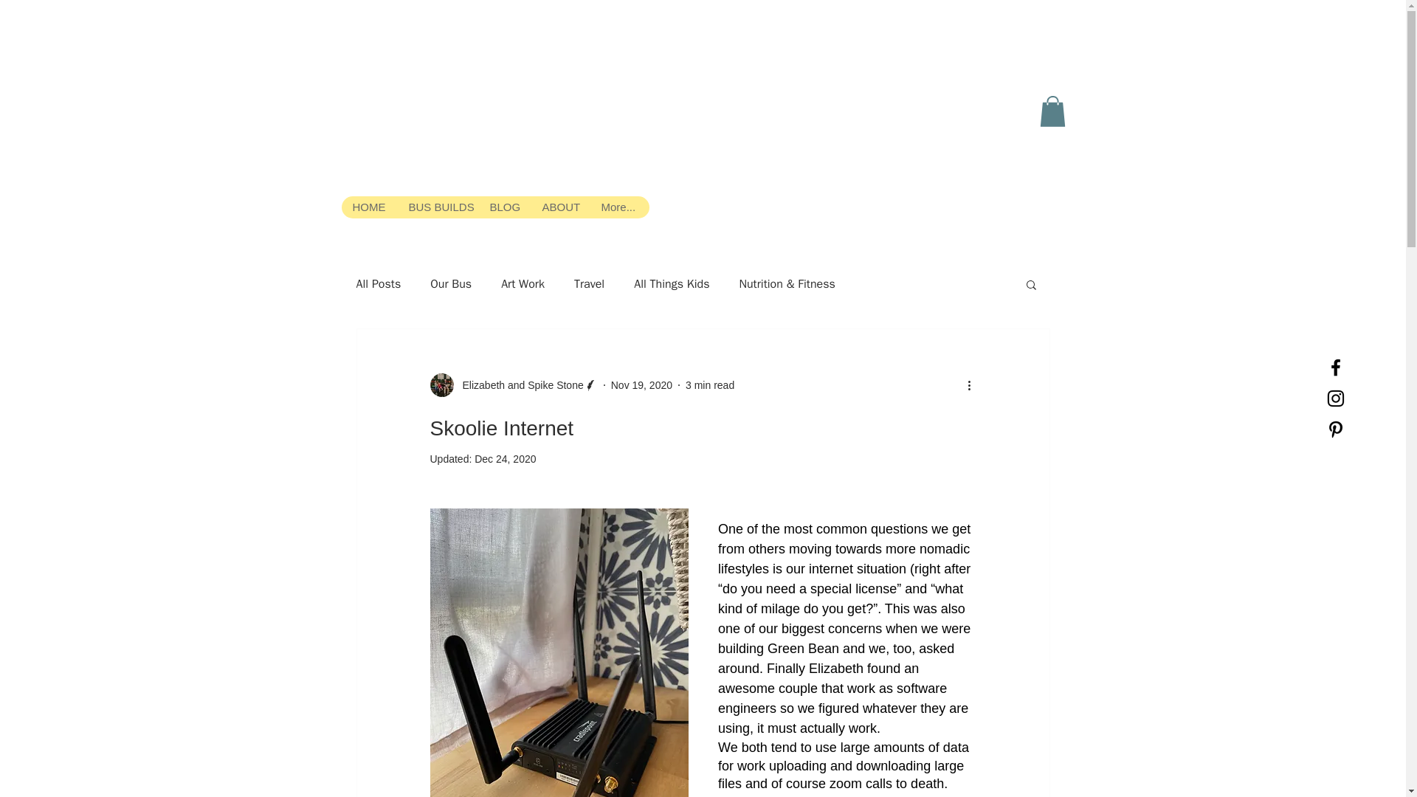  Describe the element at coordinates (451, 283) in the screenshot. I see `Our Bus` at that location.